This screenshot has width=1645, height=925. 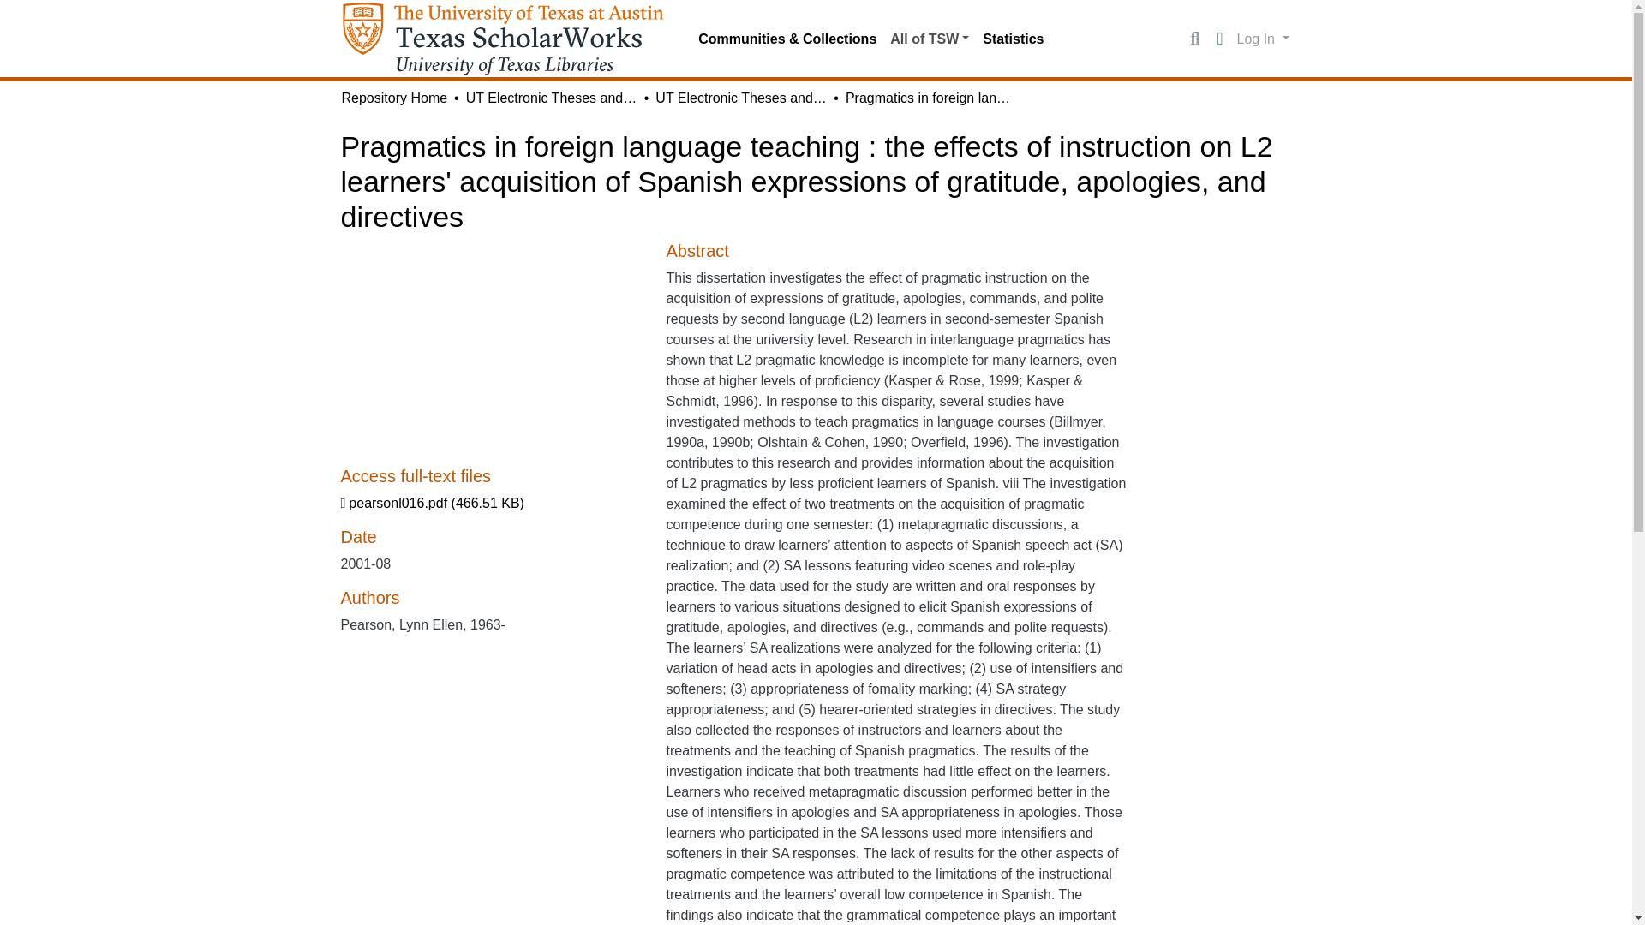 I want to click on UT Electronic Theses and Dissertations, so click(x=552, y=98).